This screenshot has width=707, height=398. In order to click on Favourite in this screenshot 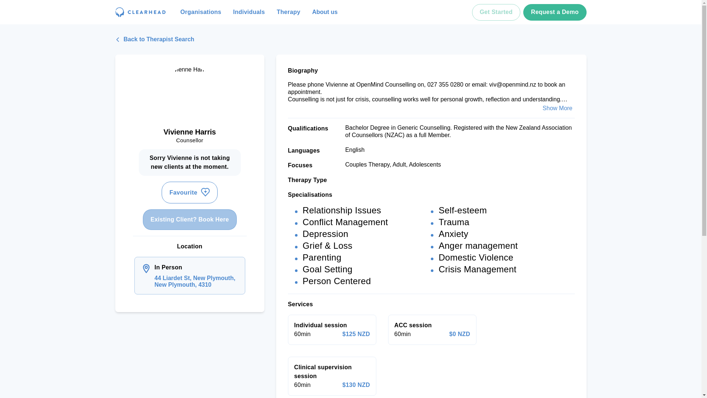, I will do `click(190, 192)`.